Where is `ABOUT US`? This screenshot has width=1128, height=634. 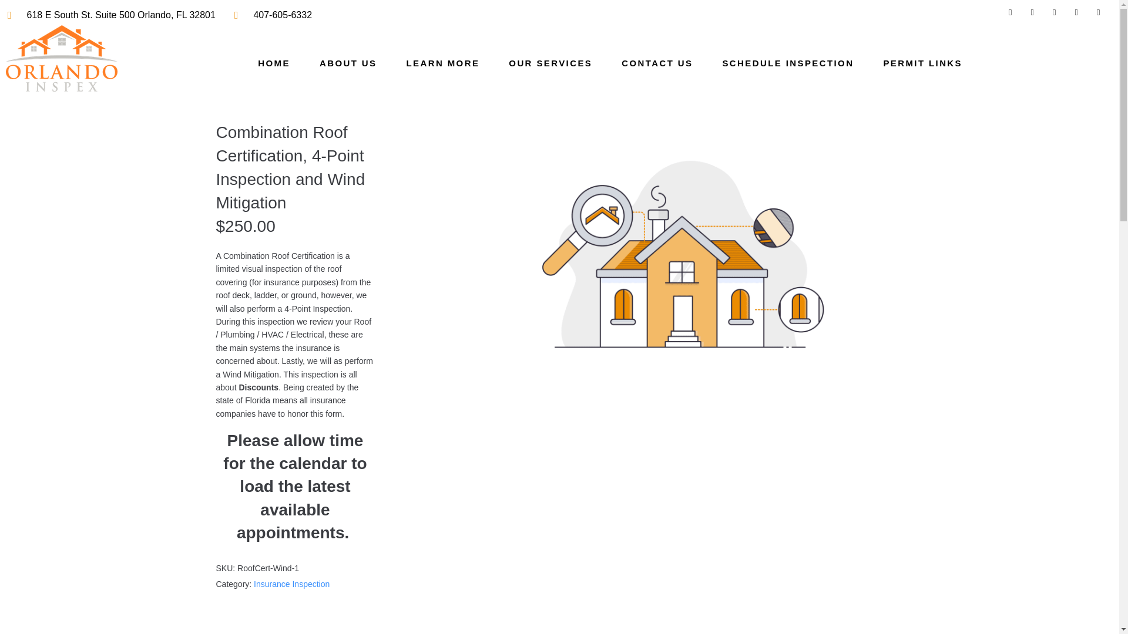
ABOUT US is located at coordinates (348, 63).